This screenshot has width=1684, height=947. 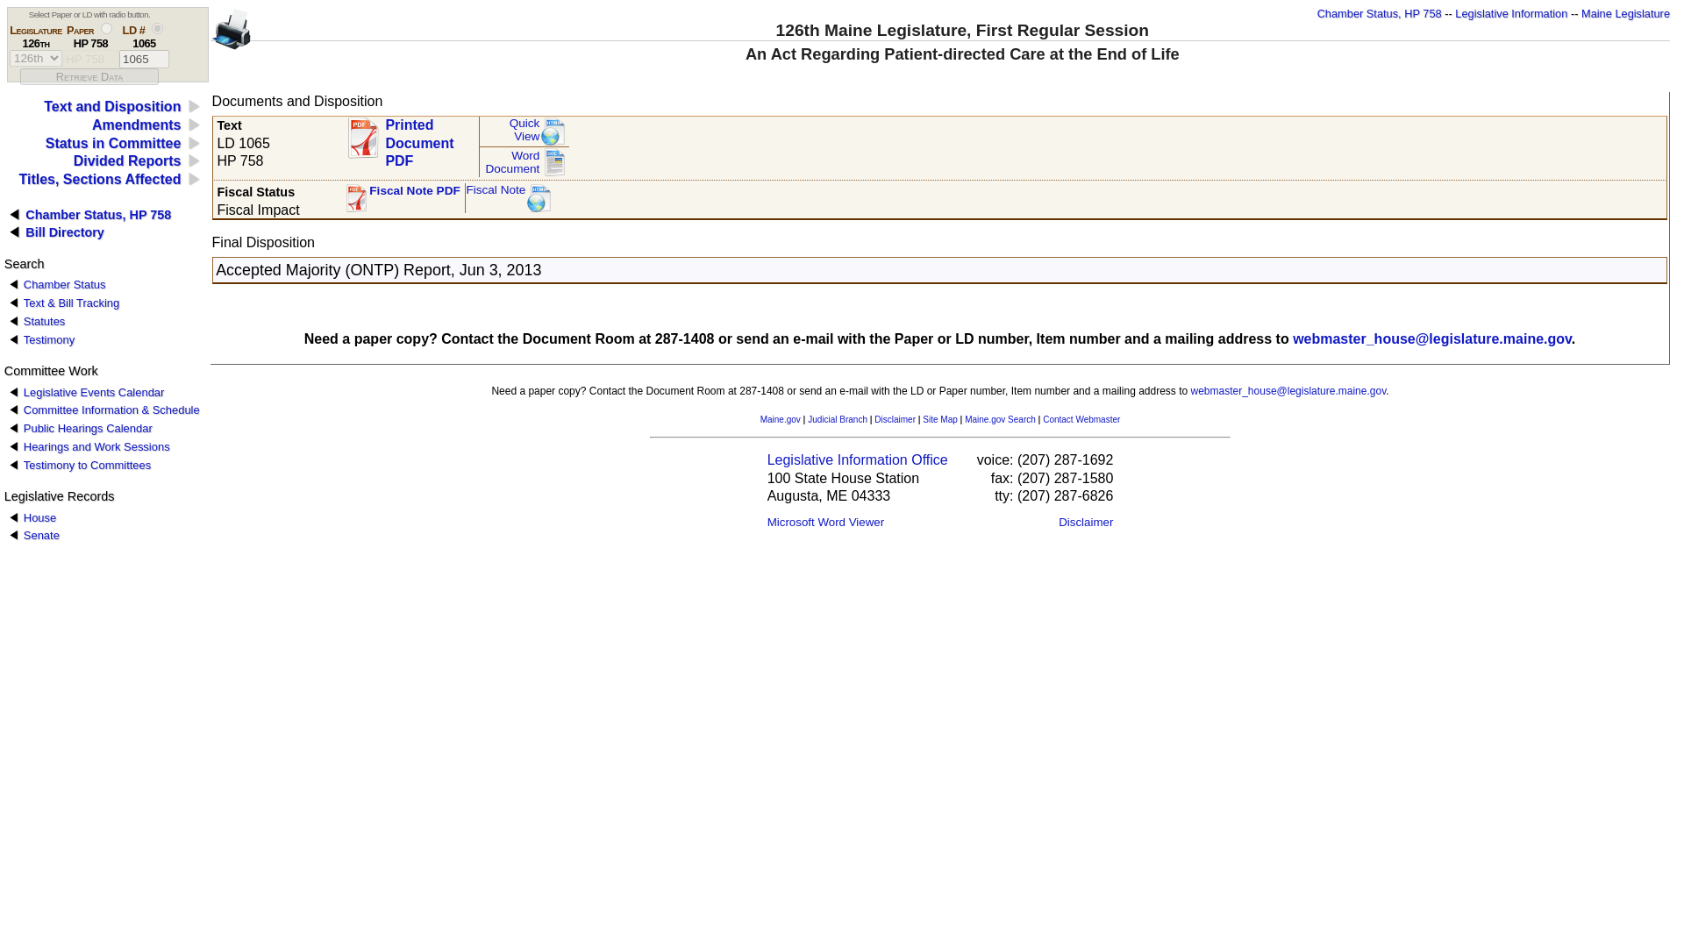 I want to click on Printed Document PDF, so click(x=65, y=232).